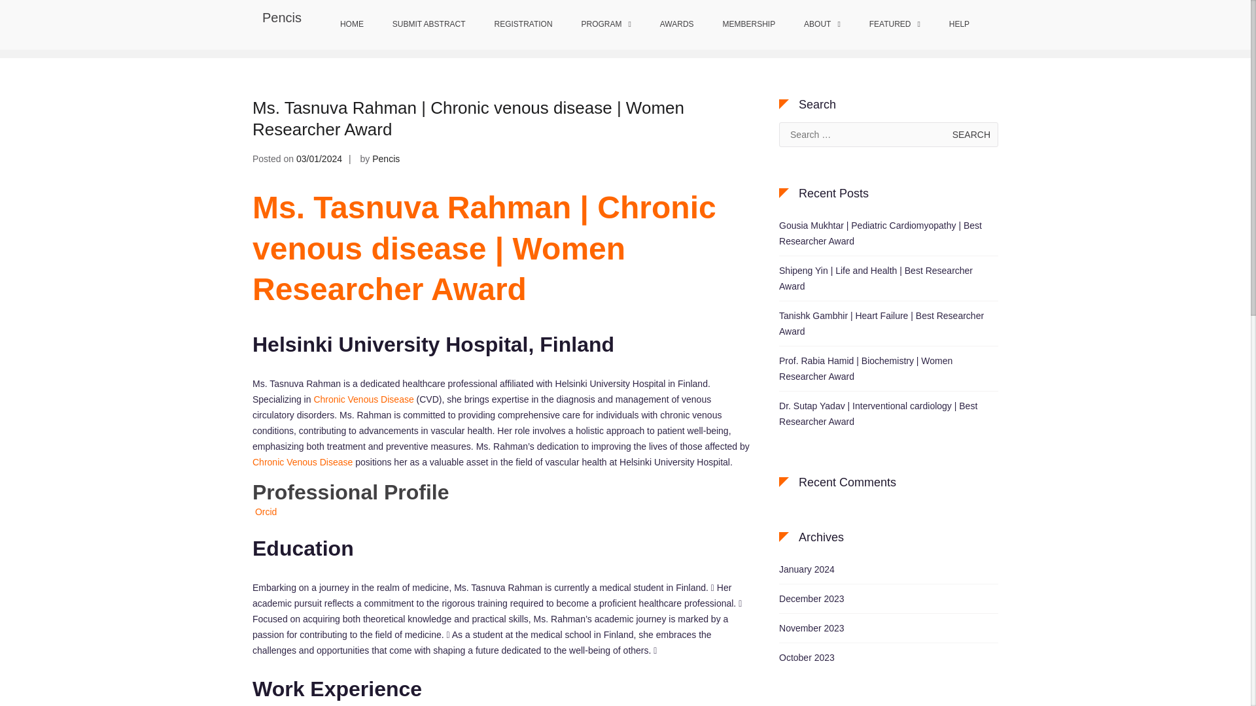 The height and width of the screenshot is (706, 1256). Describe the element at coordinates (352, 25) in the screenshot. I see `HOME` at that location.